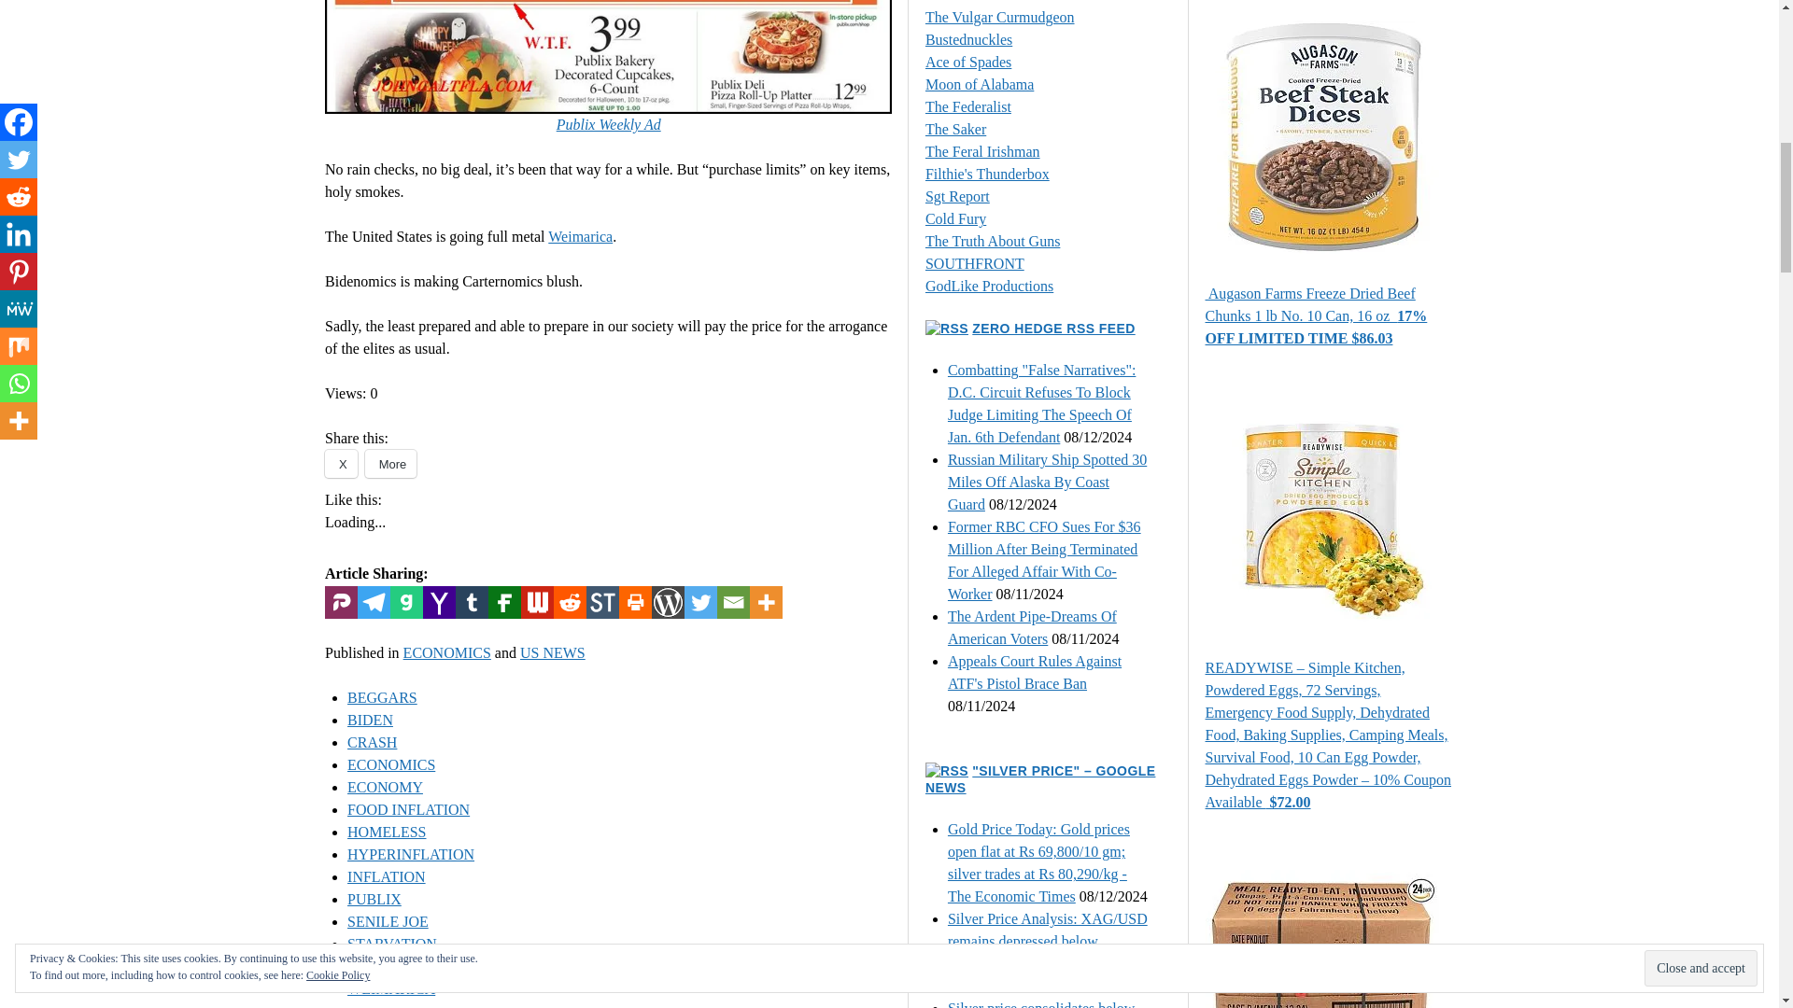  Describe the element at coordinates (407, 602) in the screenshot. I see `Gab` at that location.